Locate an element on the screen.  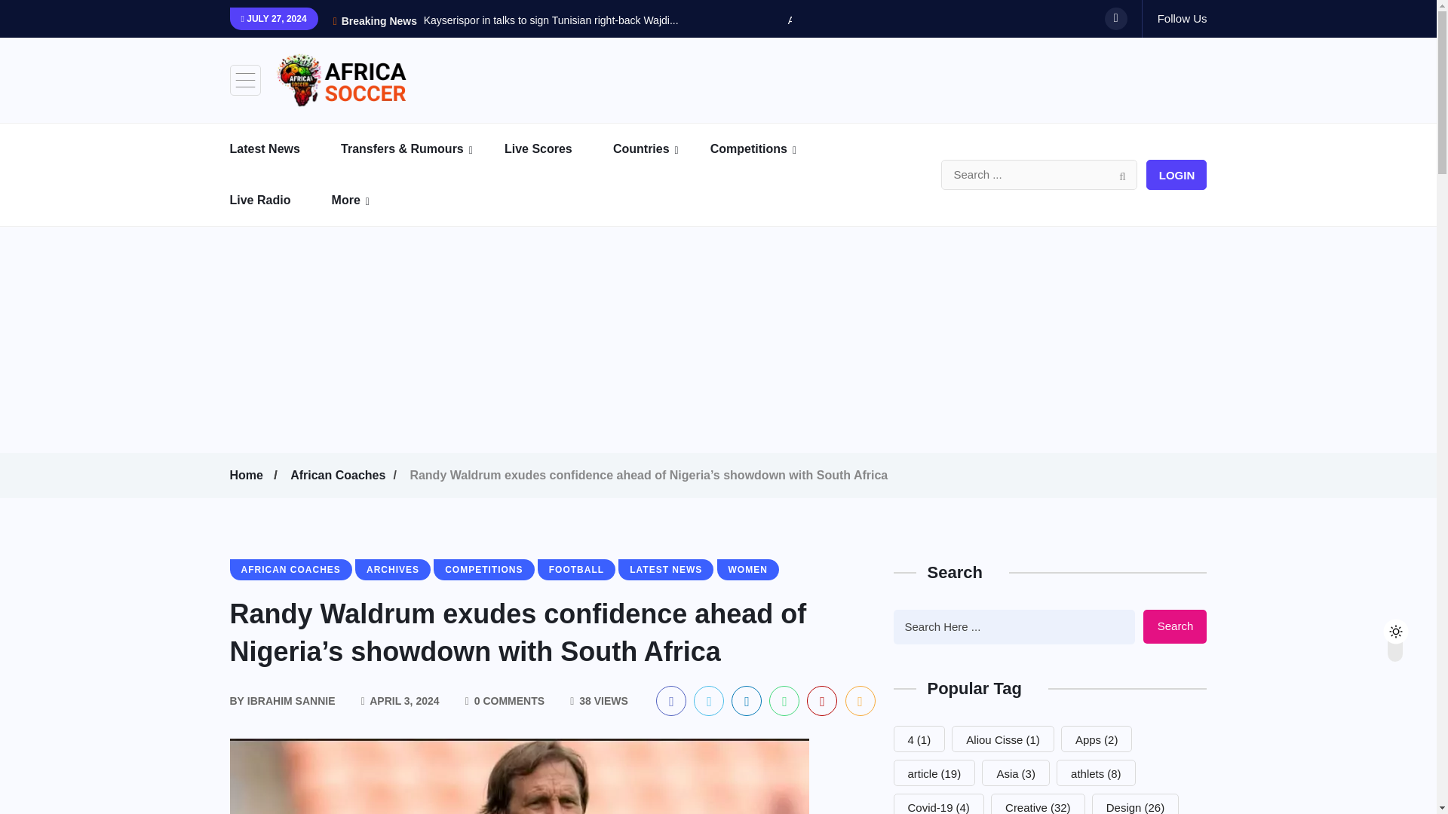
East Africa is located at coordinates (707, 190).